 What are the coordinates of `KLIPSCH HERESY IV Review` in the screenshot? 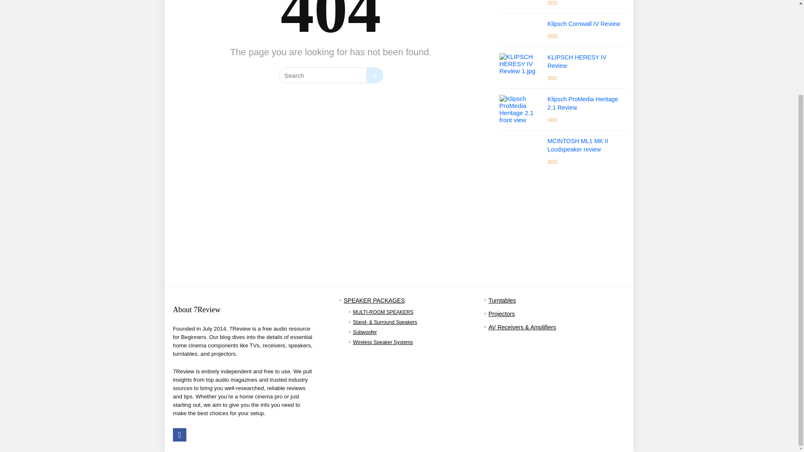 It's located at (577, 61).